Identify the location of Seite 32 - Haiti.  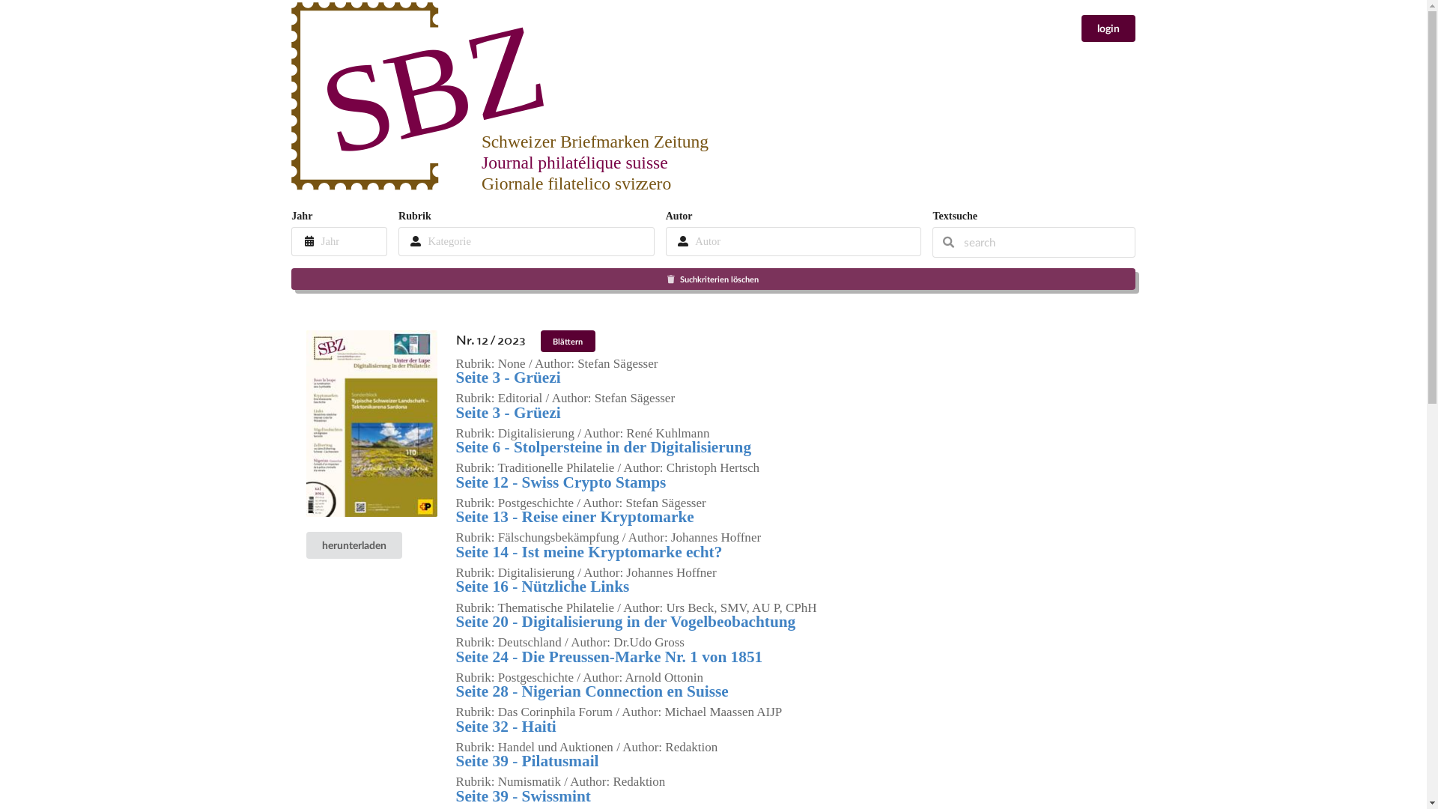
(506, 727).